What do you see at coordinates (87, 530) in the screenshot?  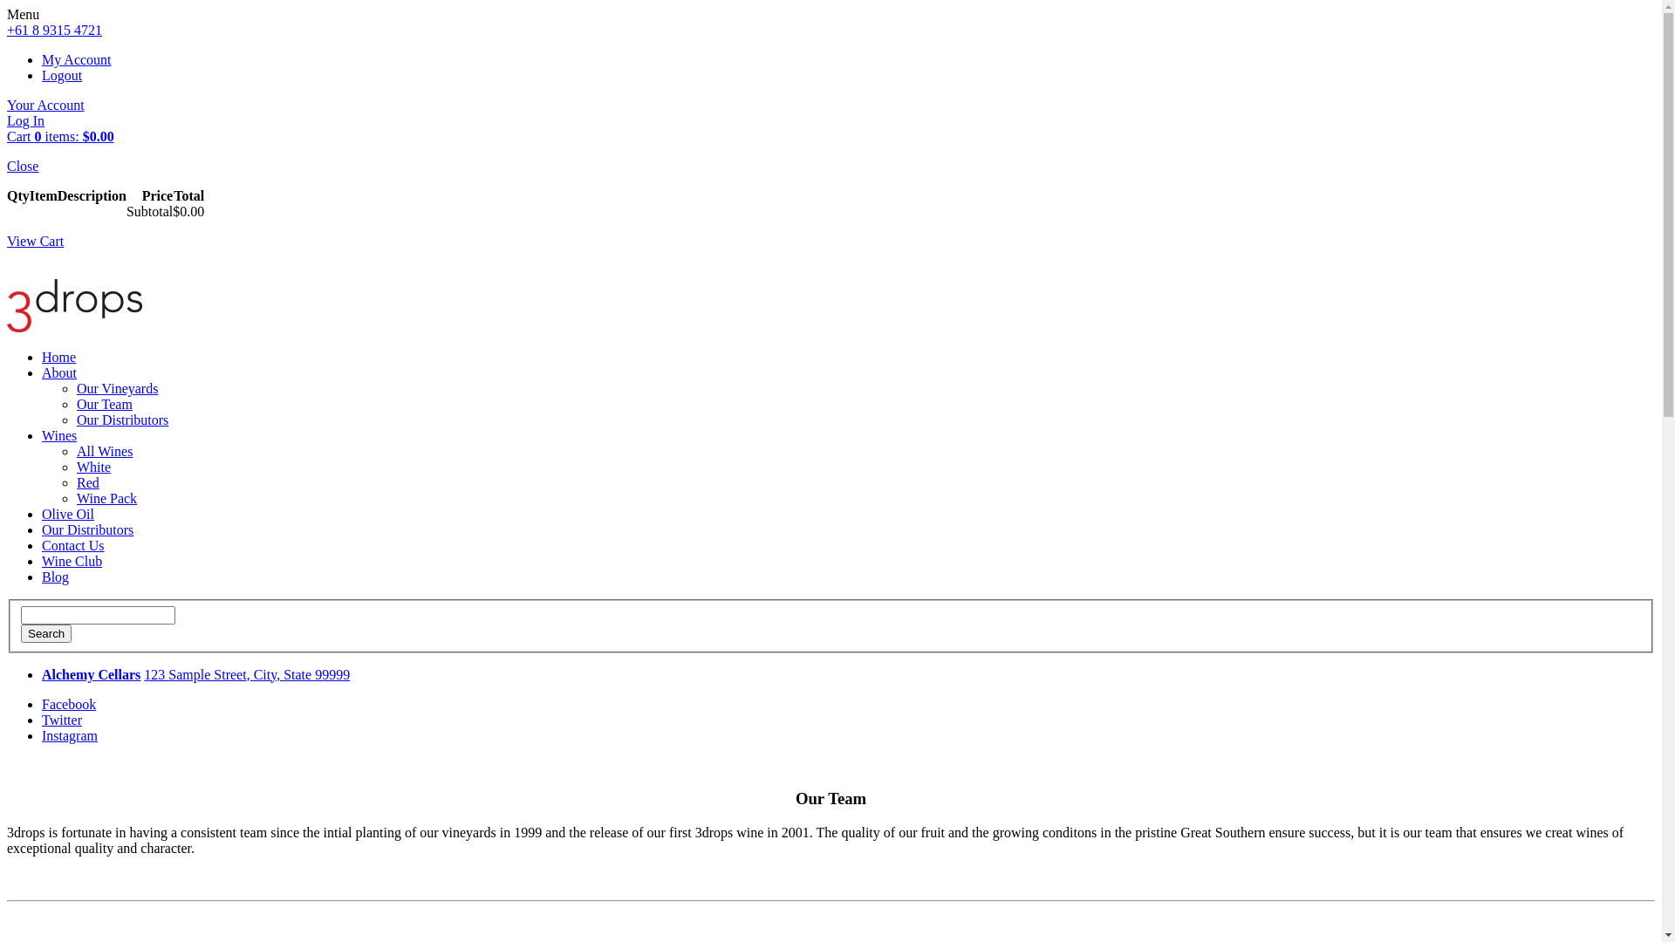 I see `Our Distributors` at bounding box center [87, 530].